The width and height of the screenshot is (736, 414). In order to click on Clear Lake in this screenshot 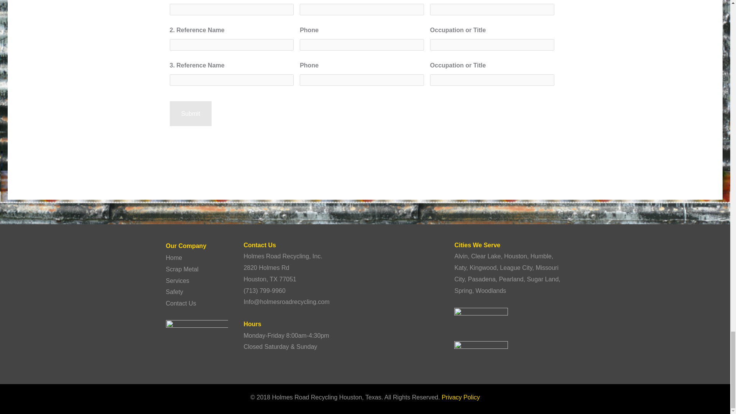, I will do `click(485, 256)`.